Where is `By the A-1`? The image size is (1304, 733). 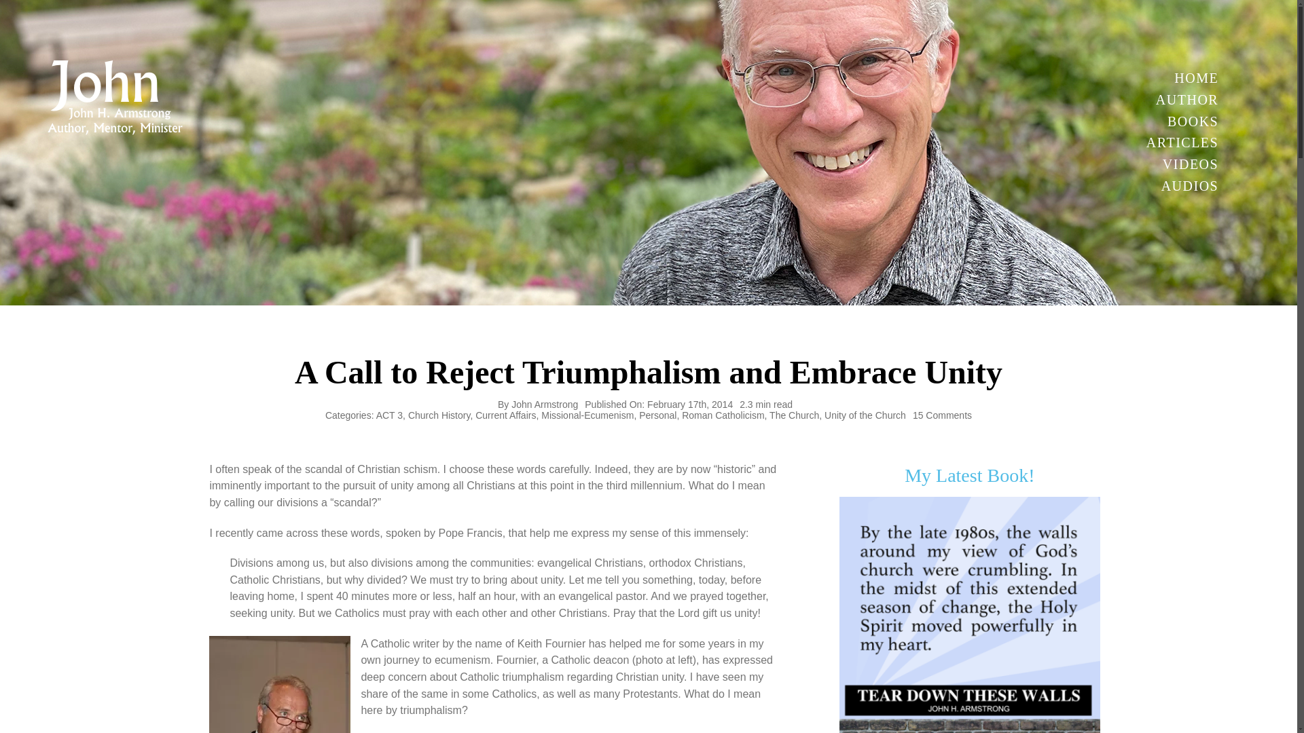 By the A-1 is located at coordinates (970, 615).